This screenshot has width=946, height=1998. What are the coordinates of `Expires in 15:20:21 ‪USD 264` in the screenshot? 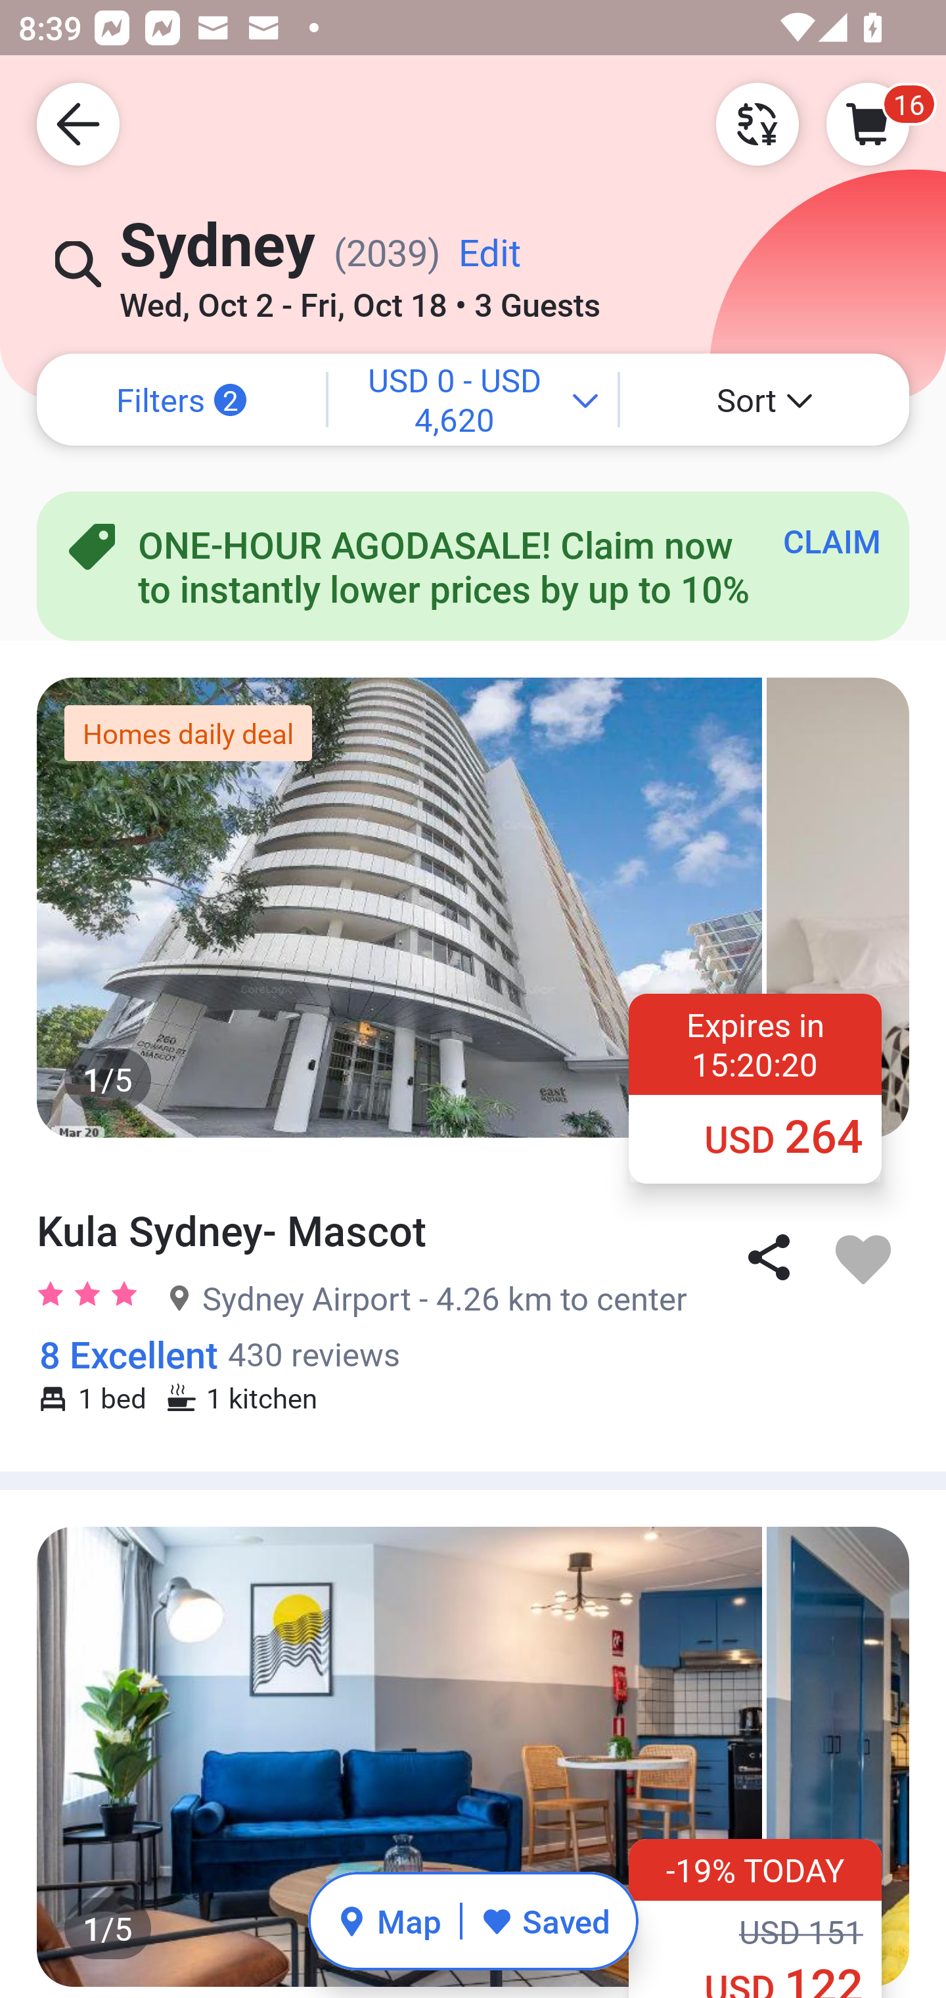 It's located at (755, 1087).